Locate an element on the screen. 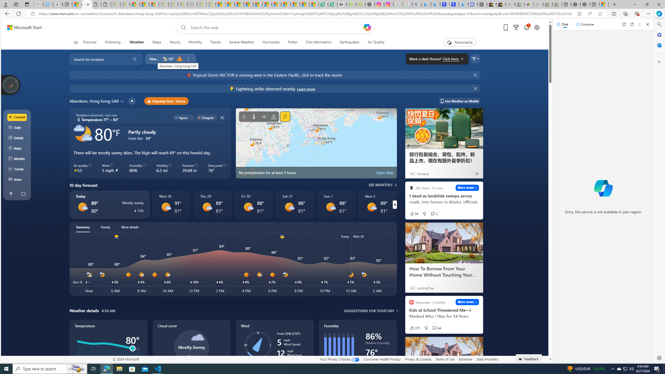 The width and height of the screenshot is (665, 374). Air Quality is located at coordinates (376, 42).